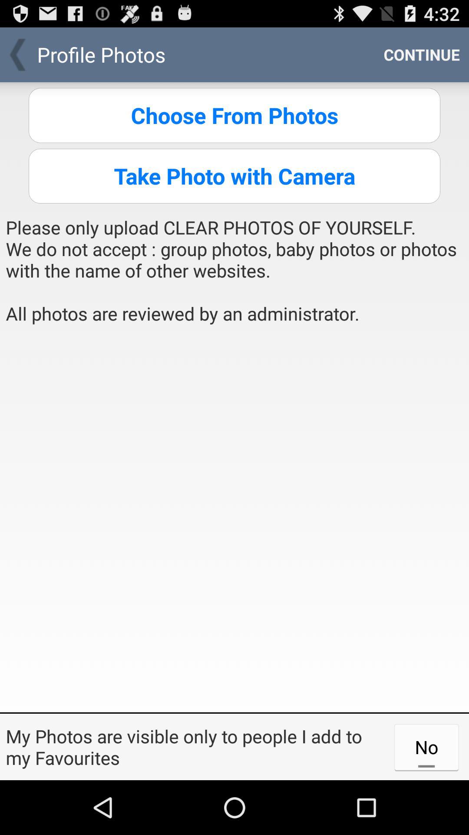  What do you see at coordinates (422, 55) in the screenshot?
I see `tap continue item` at bounding box center [422, 55].